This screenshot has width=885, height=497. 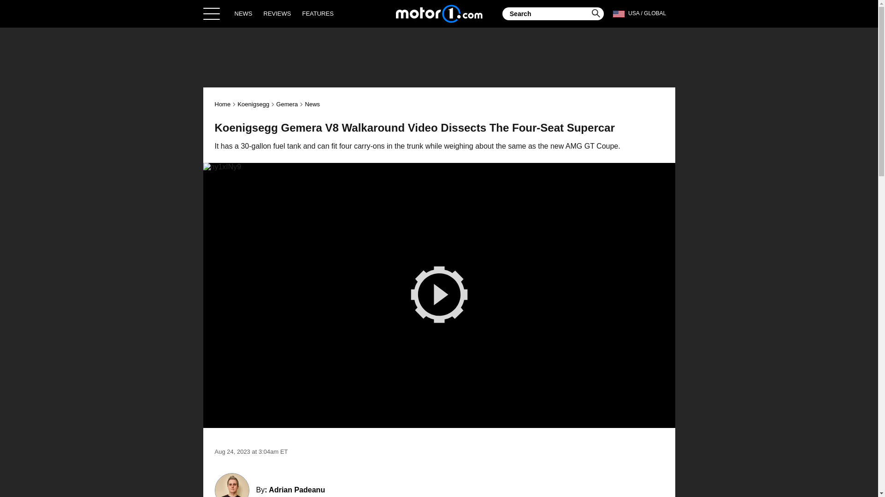 What do you see at coordinates (277, 13) in the screenshot?
I see `REVIEWS` at bounding box center [277, 13].